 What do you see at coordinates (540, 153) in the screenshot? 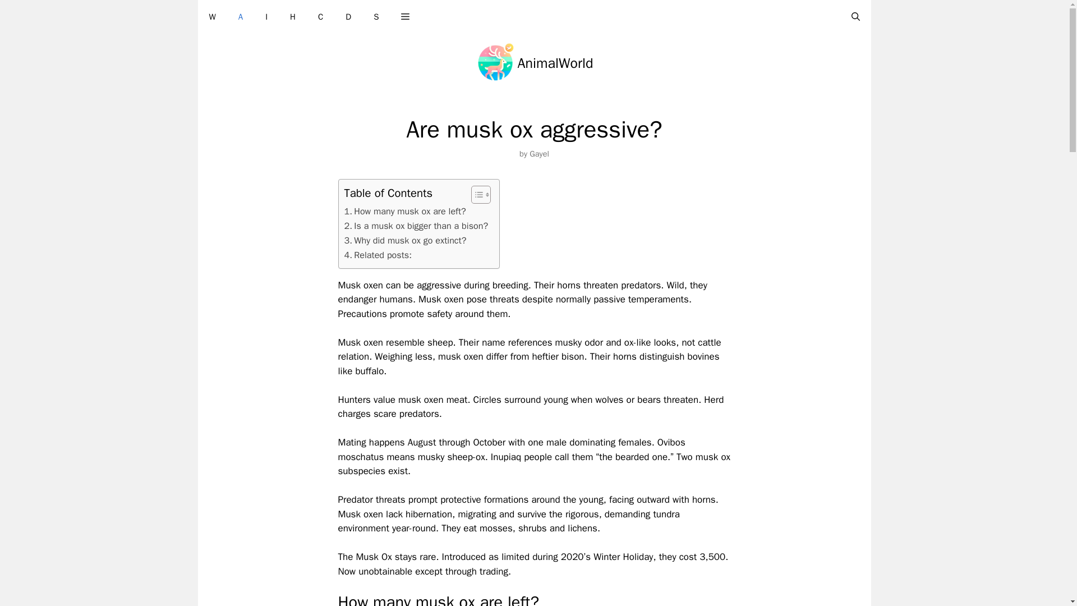
I see `Gayel` at bounding box center [540, 153].